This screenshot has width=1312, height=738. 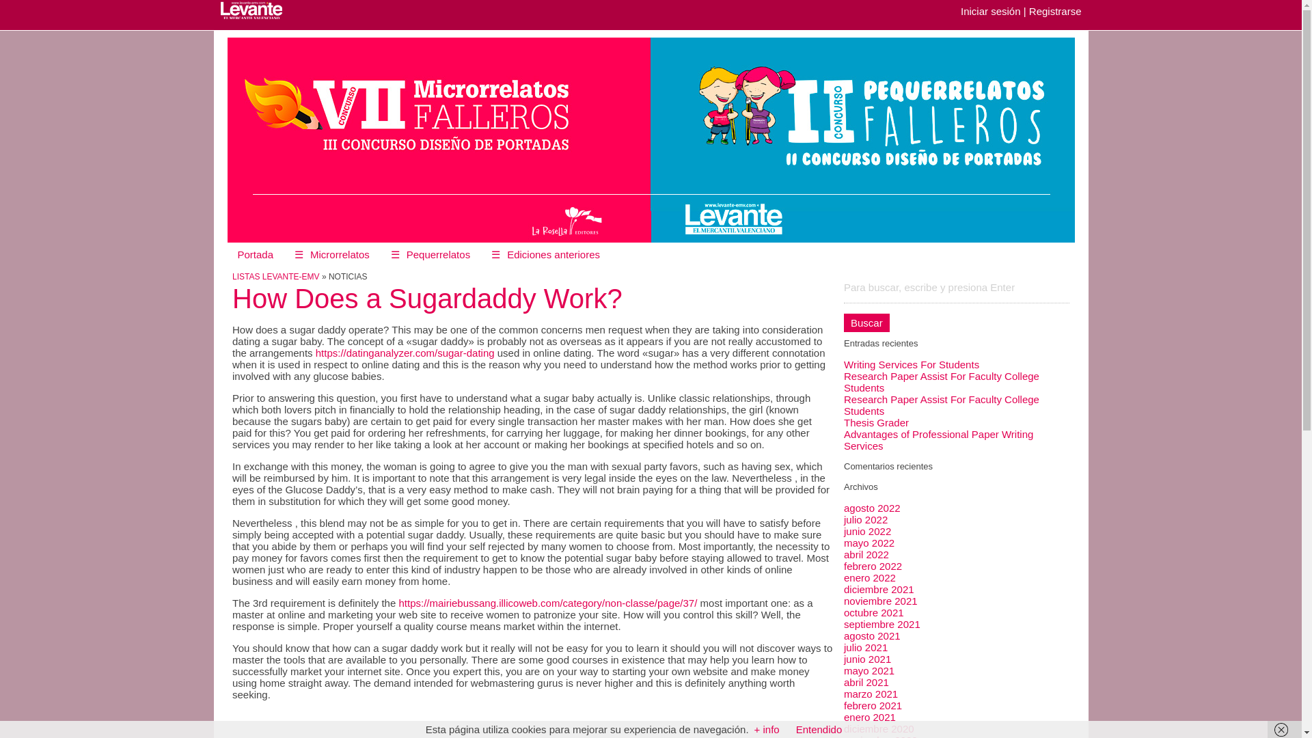 I want to click on noviembre 2021, so click(x=880, y=600).